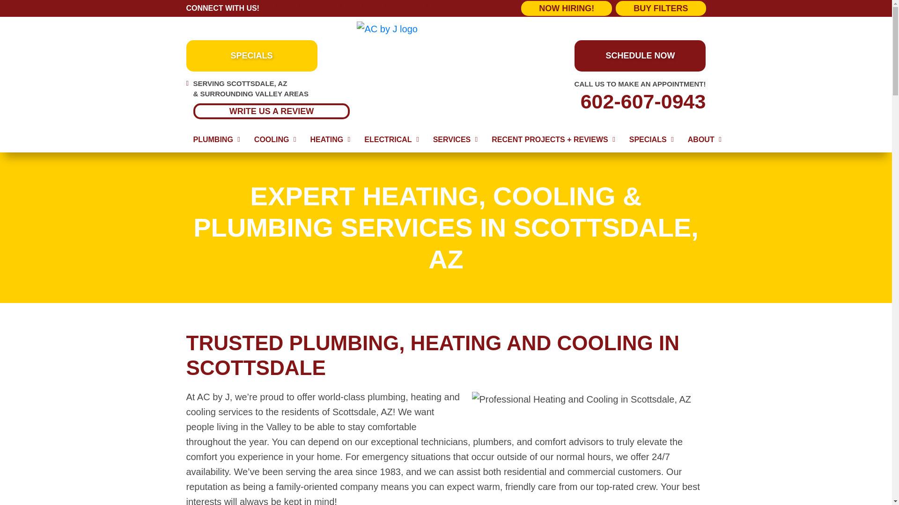 This screenshot has width=899, height=505. I want to click on PLUMBING, so click(216, 140).